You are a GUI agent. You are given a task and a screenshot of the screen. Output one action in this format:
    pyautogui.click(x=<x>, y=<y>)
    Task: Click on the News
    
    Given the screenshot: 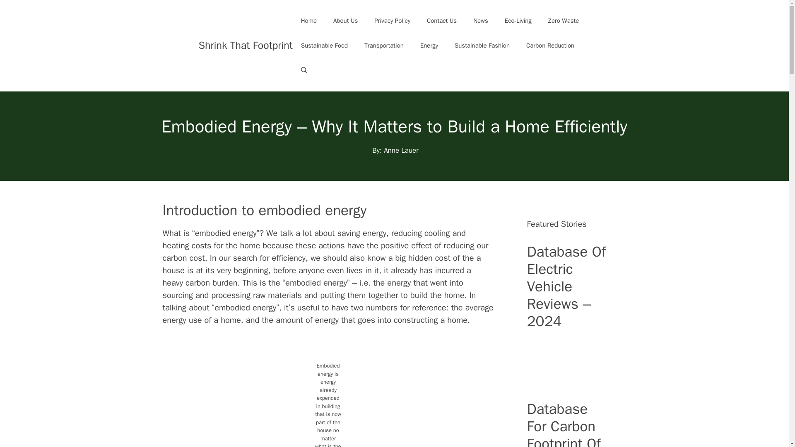 What is the action you would take?
    pyautogui.click(x=480, y=21)
    